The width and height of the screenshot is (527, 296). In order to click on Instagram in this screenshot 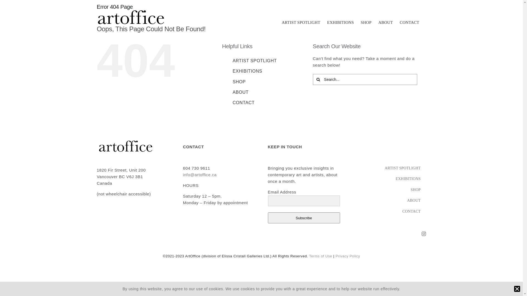, I will do `click(424, 234)`.